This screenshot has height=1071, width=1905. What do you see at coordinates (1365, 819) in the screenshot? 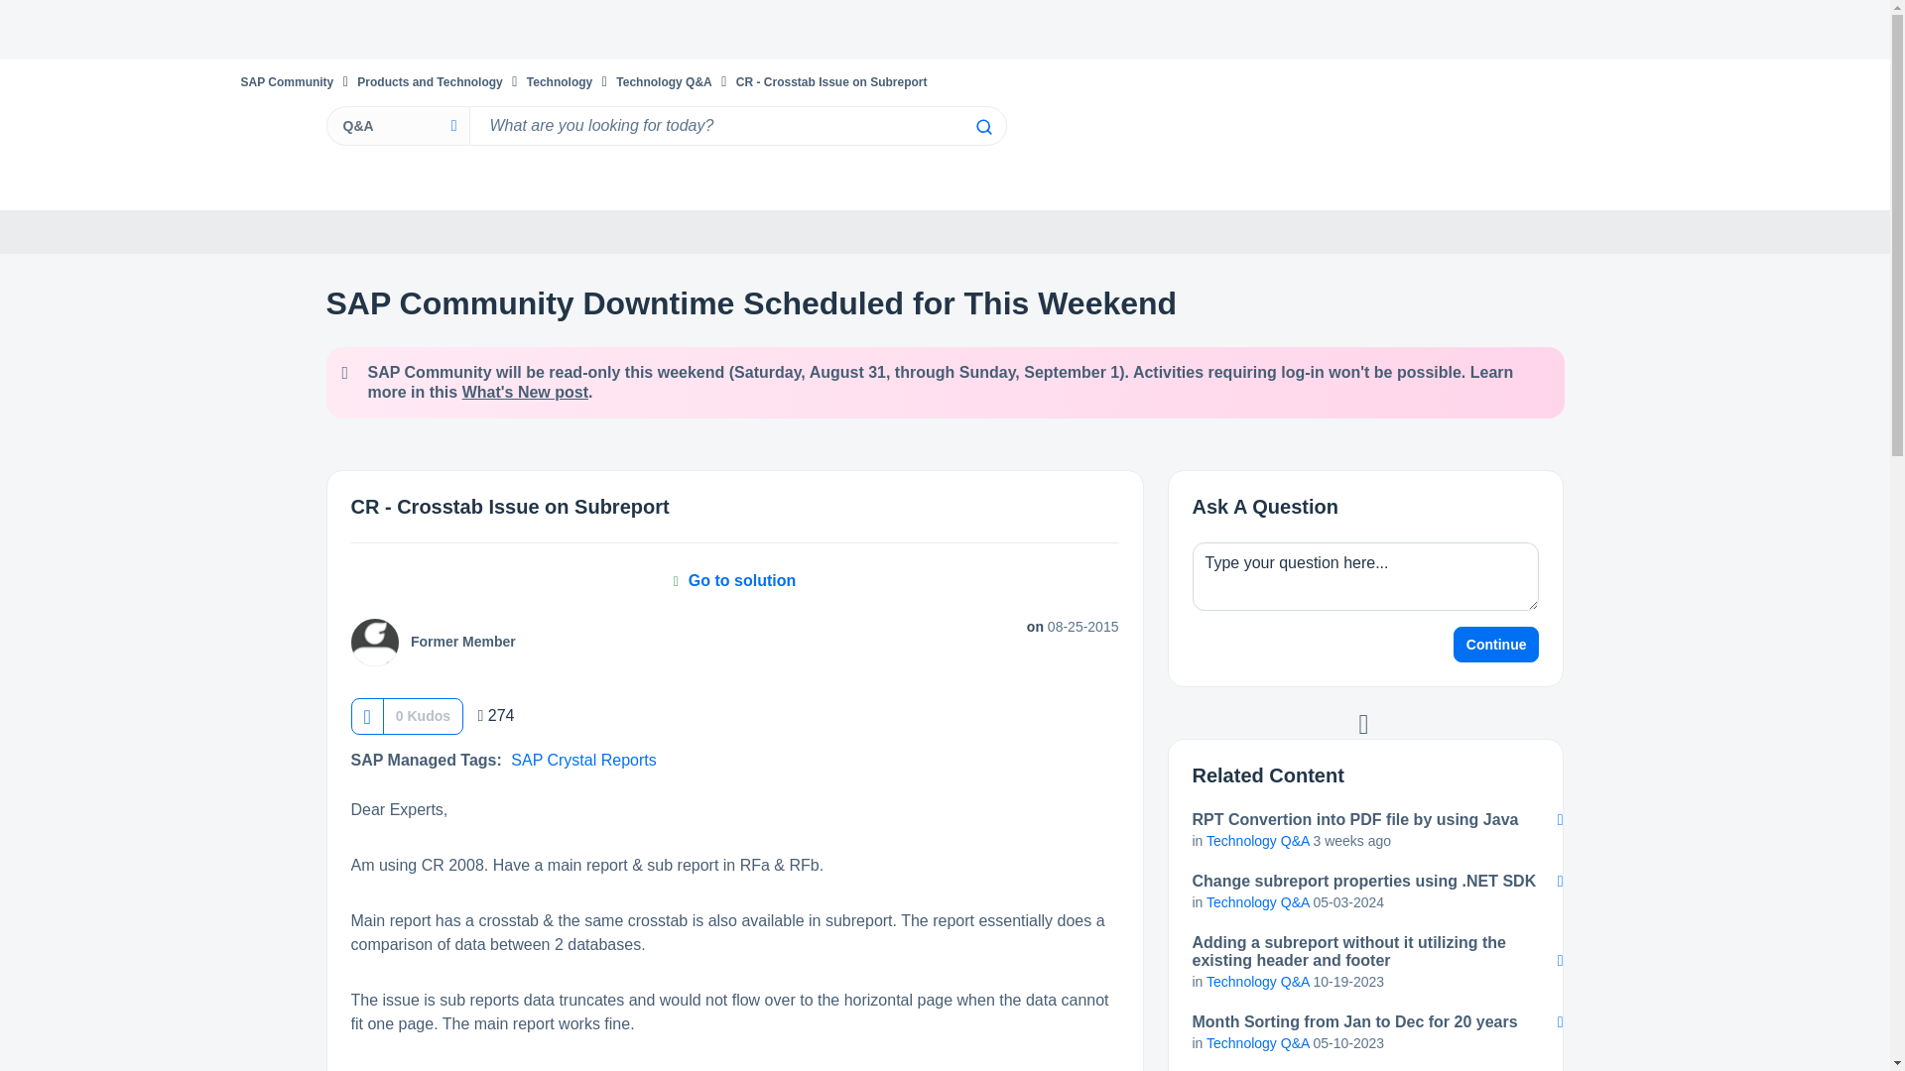
I see `RPT Convertion into PDF file by using Java` at bounding box center [1365, 819].